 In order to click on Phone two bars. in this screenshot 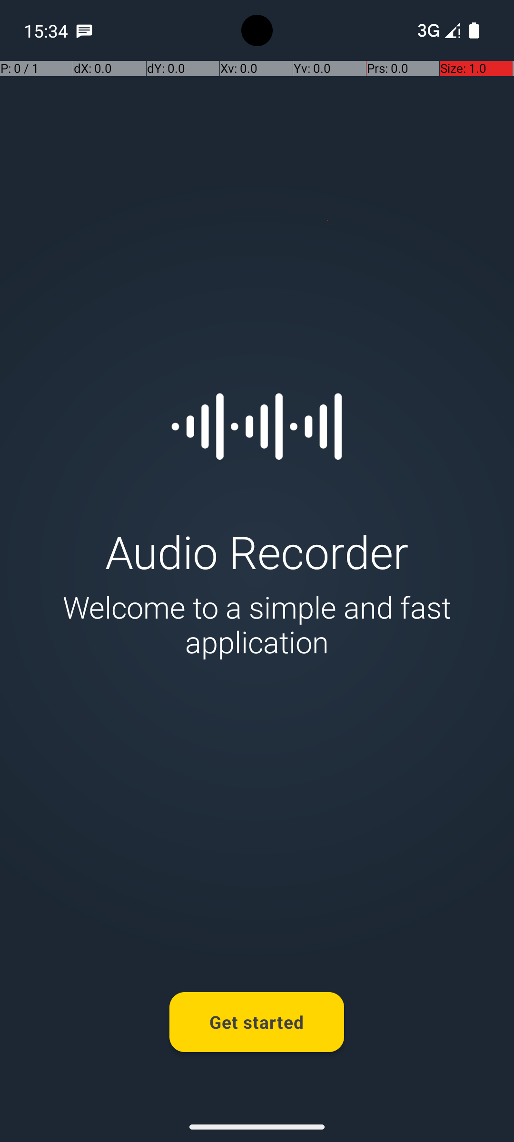, I will do `click(437, 30)`.